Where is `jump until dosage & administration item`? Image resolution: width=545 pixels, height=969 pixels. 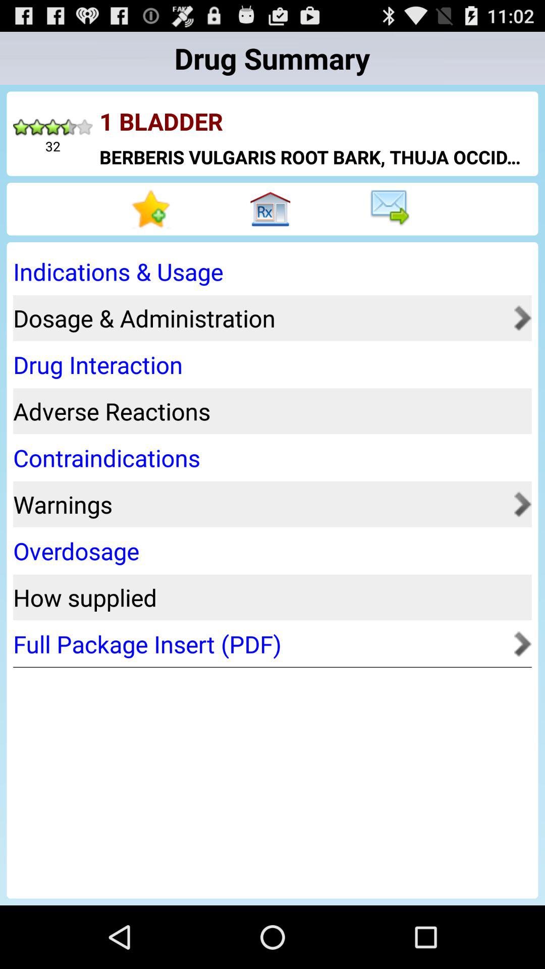
jump until dosage & administration item is located at coordinates (260, 318).